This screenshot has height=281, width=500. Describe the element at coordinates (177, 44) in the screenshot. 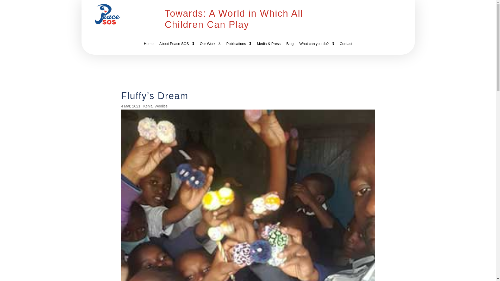

I see `About Peace SOS` at that location.